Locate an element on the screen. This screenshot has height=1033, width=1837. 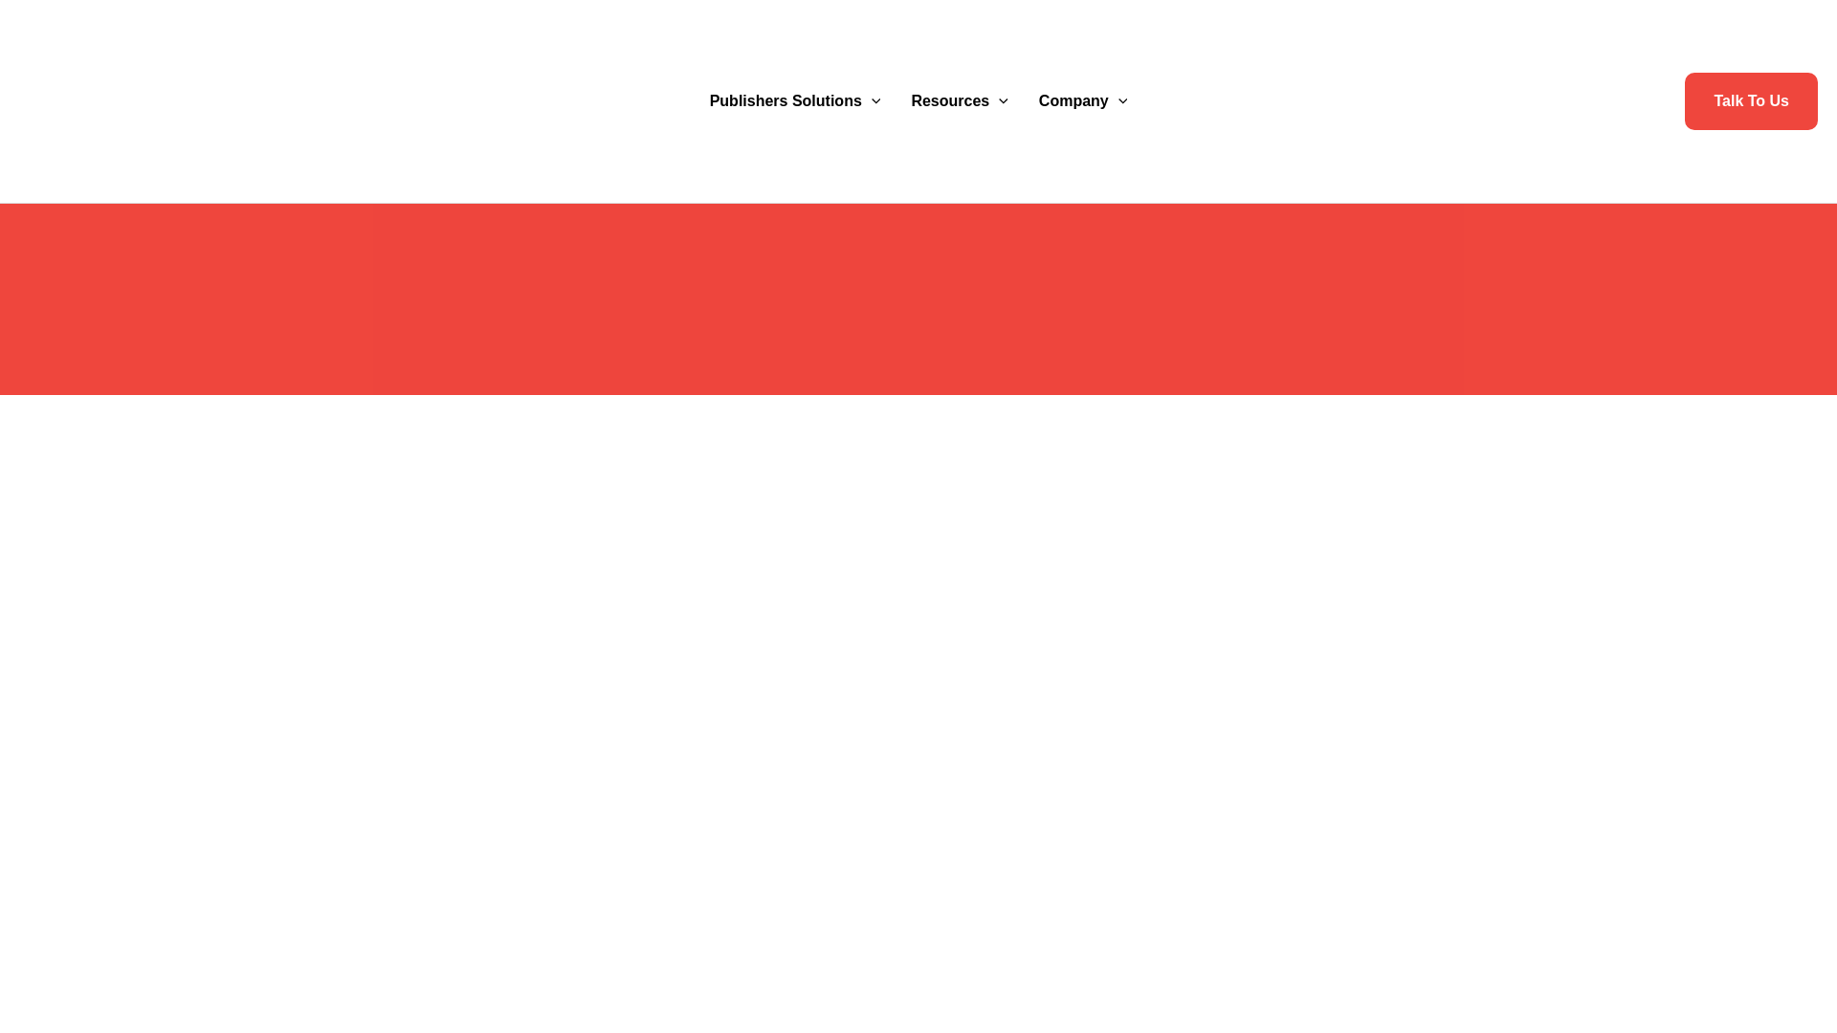
Publishers Solutions is located at coordinates (794, 101).